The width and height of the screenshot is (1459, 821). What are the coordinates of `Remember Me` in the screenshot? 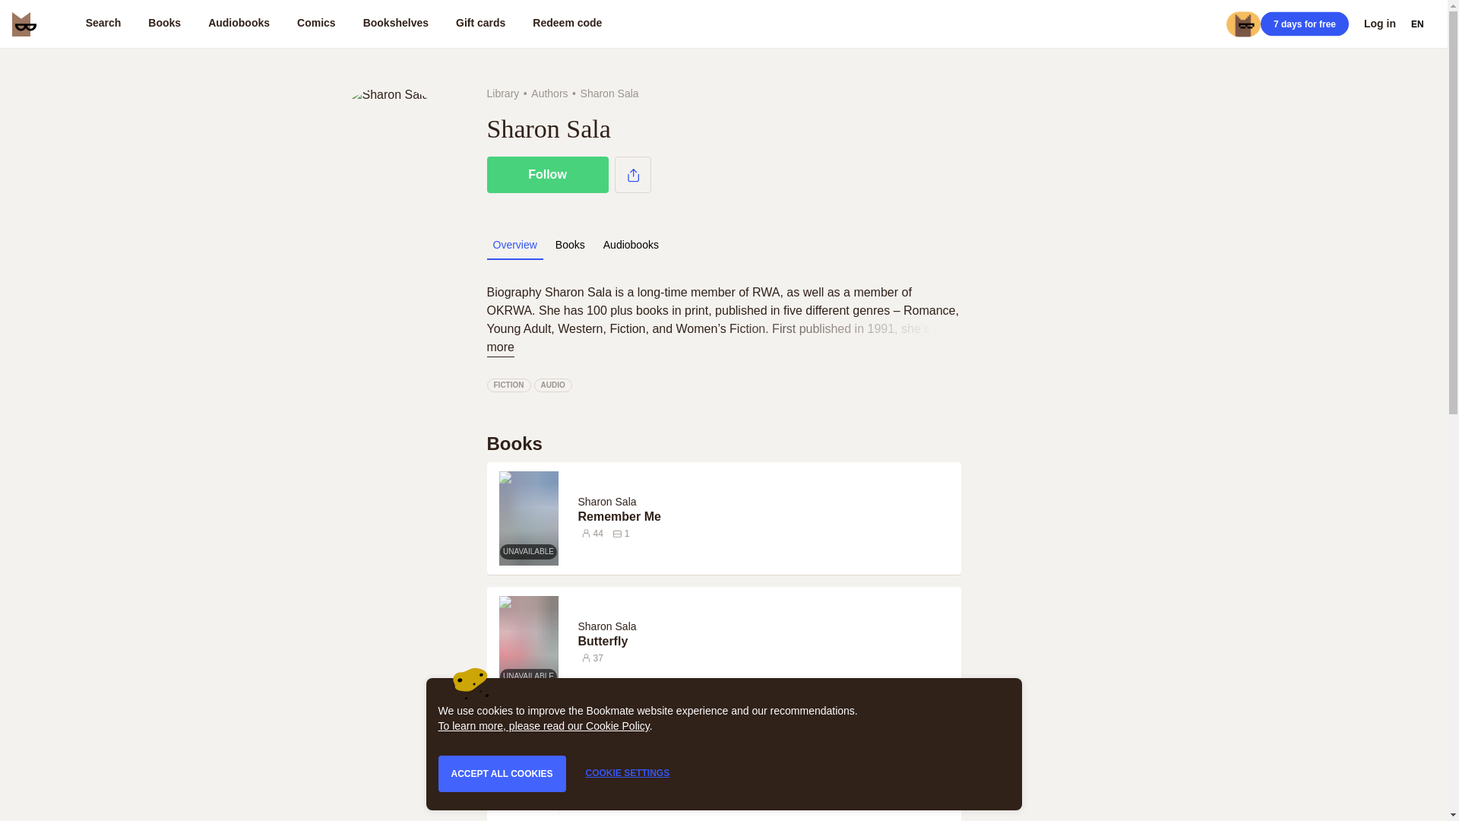 It's located at (766, 517).